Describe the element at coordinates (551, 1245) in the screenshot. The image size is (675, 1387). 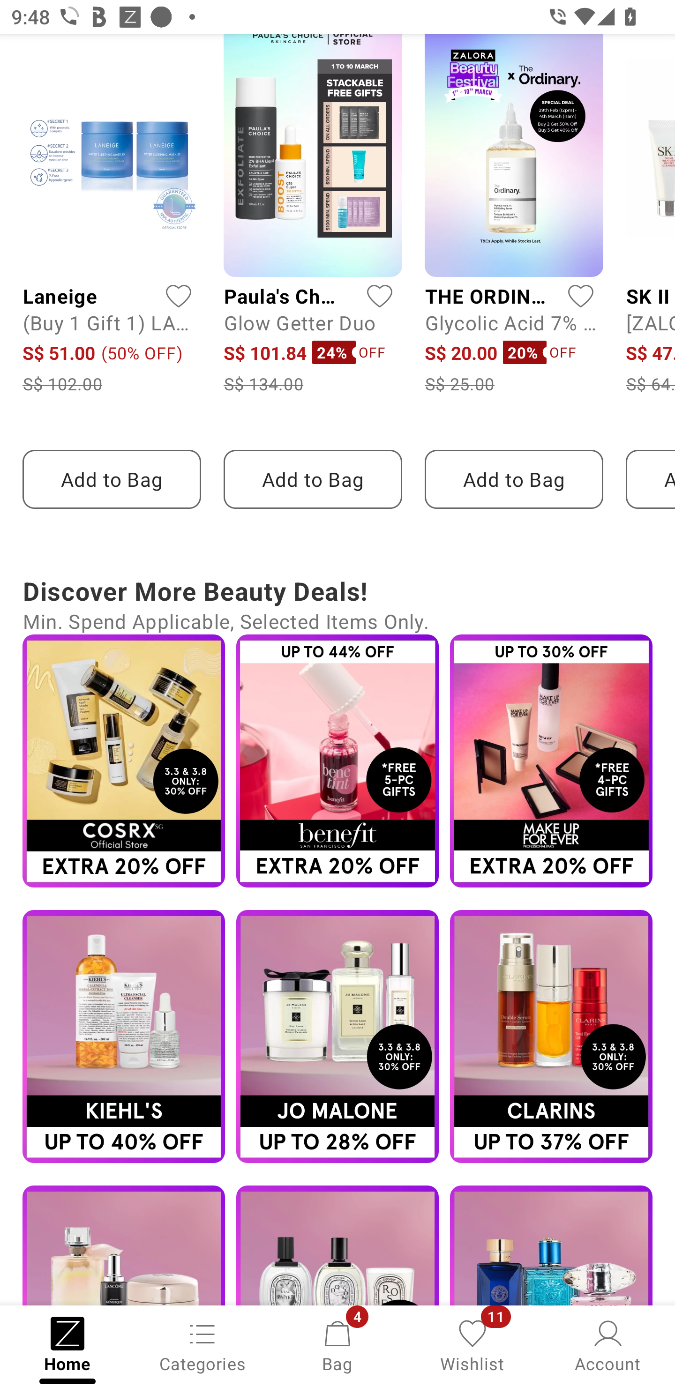
I see `Campaign banner` at that location.